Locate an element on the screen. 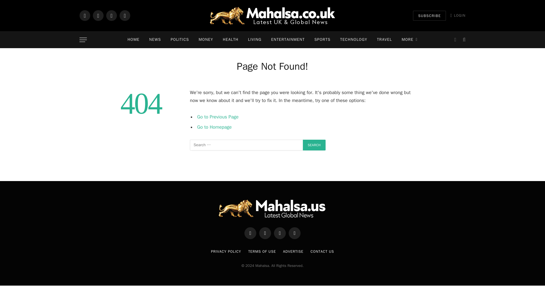  Vimeo is located at coordinates (125, 15).